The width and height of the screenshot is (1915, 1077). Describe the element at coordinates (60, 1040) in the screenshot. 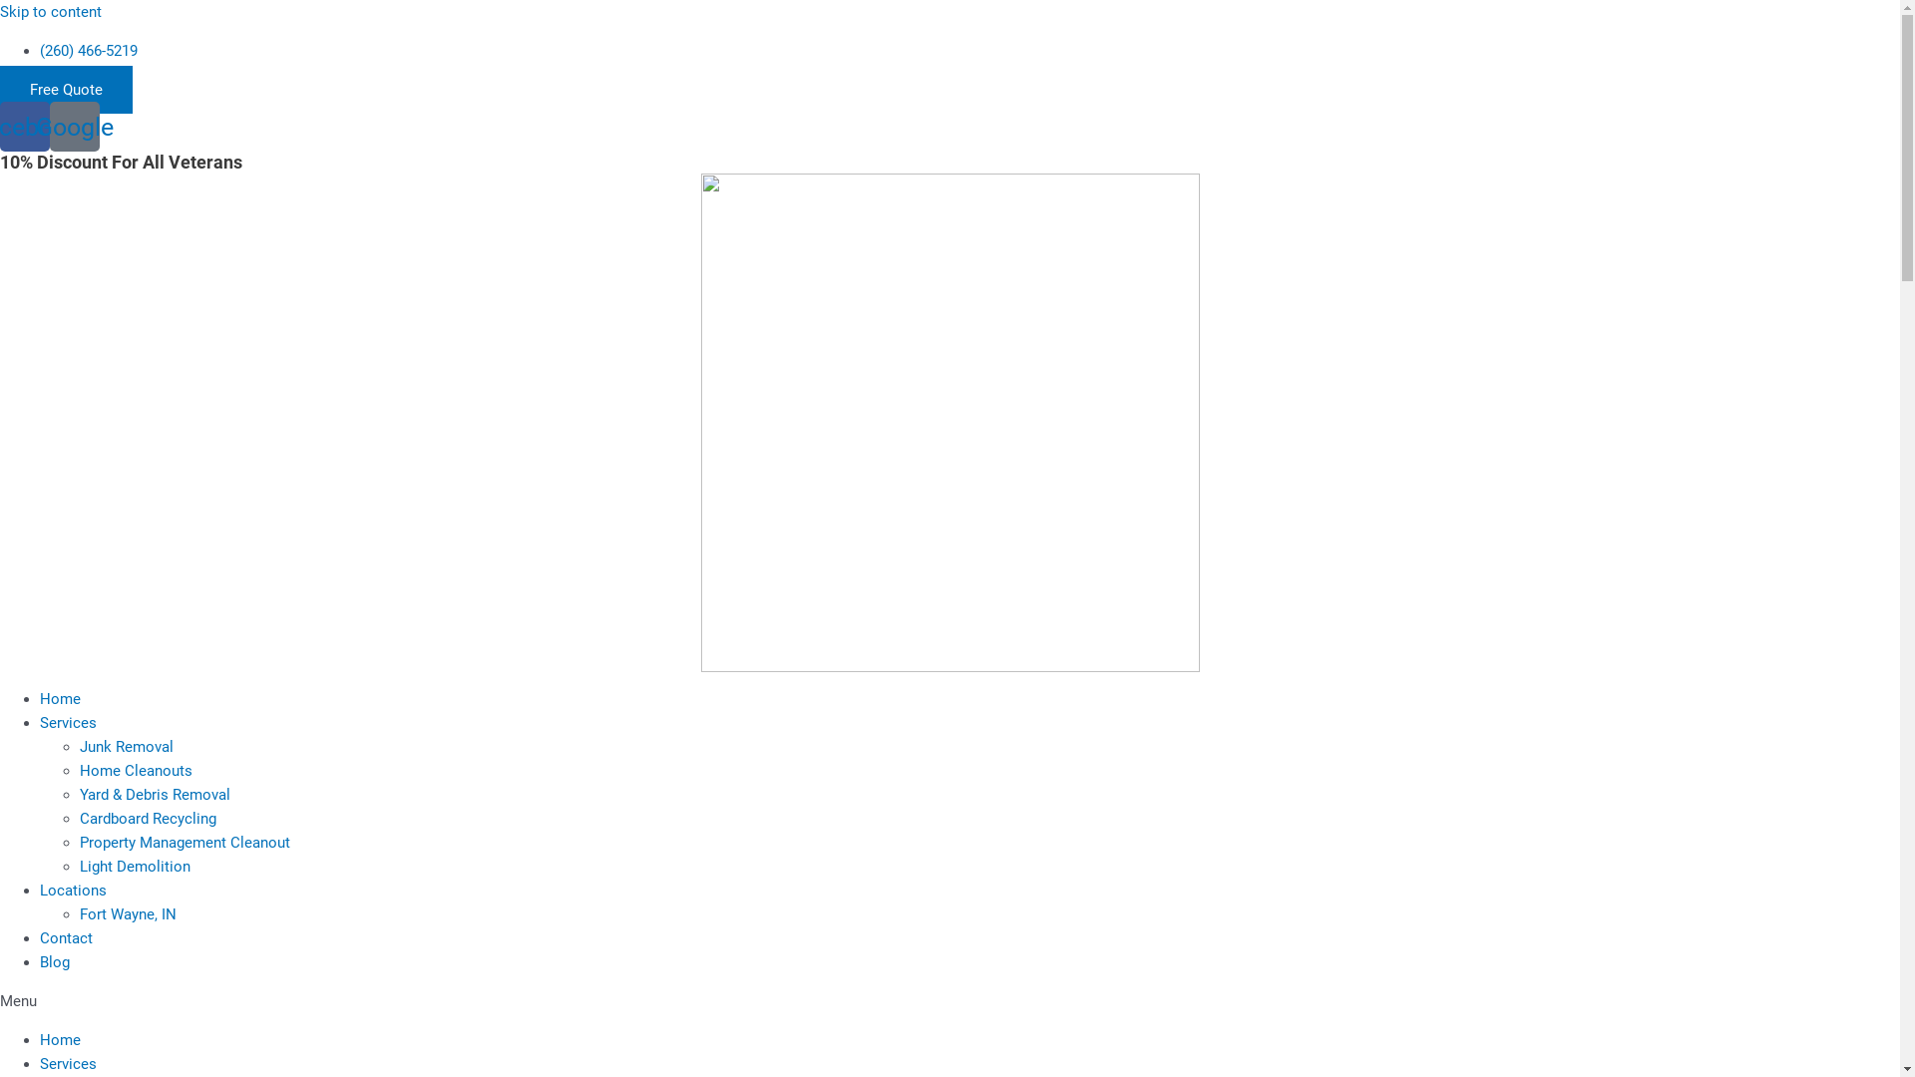

I see `Home` at that location.